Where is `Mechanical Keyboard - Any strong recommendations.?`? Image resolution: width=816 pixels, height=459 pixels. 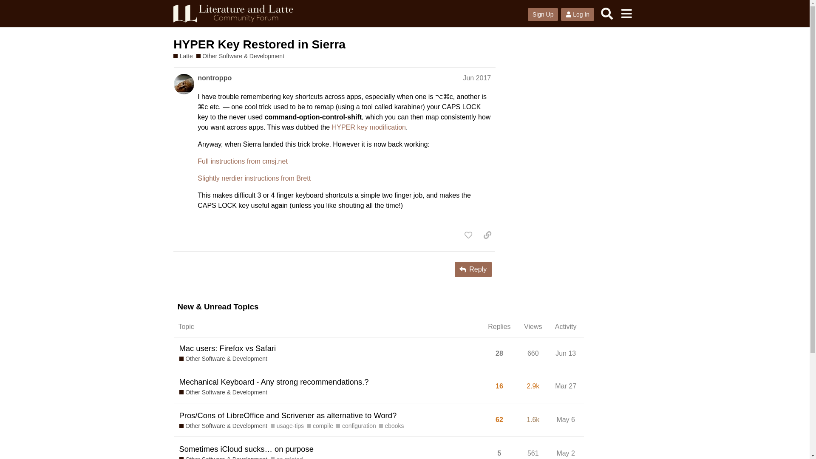 Mechanical Keyboard - Any strong recommendations.? is located at coordinates (274, 382).